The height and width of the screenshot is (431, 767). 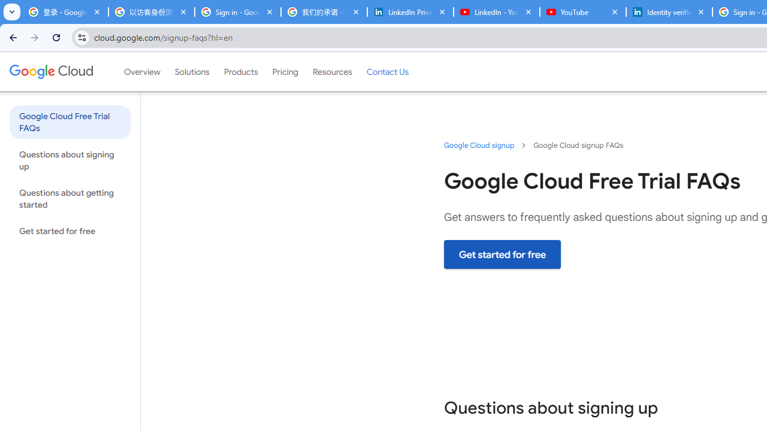 What do you see at coordinates (192, 71) in the screenshot?
I see `Solutions` at bounding box center [192, 71].